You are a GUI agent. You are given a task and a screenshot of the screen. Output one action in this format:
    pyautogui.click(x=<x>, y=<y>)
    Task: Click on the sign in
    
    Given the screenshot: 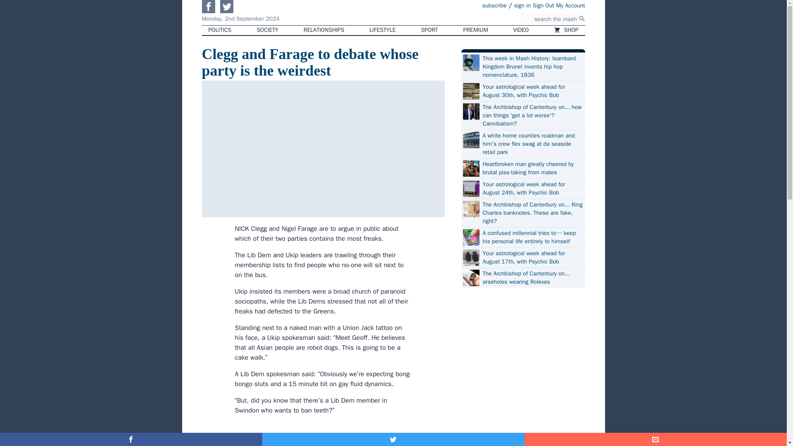 What is the action you would take?
    pyautogui.click(x=522, y=5)
    